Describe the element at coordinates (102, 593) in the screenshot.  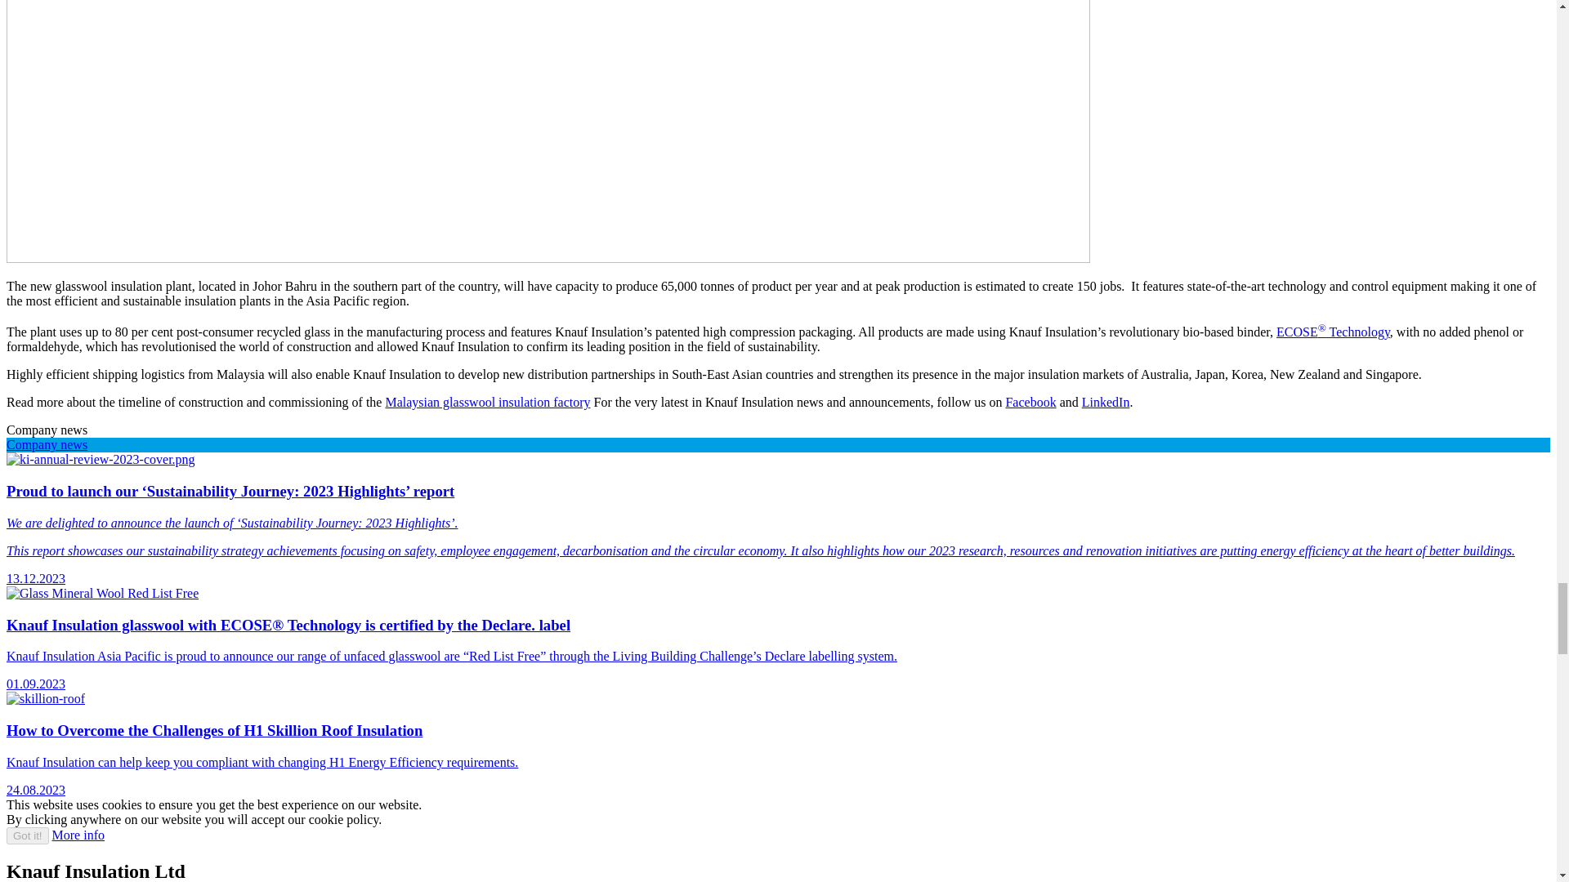
I see `Glass Mineral Wool Red List Free` at that location.